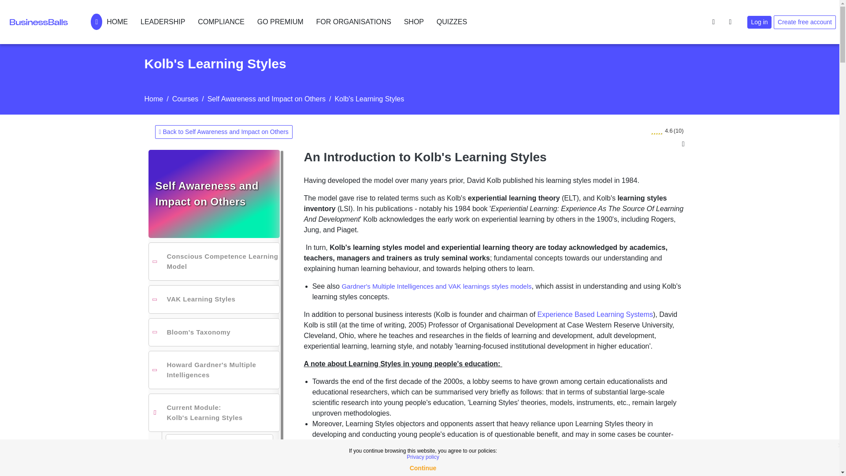  I want to click on ELT Model, so click(219, 473).